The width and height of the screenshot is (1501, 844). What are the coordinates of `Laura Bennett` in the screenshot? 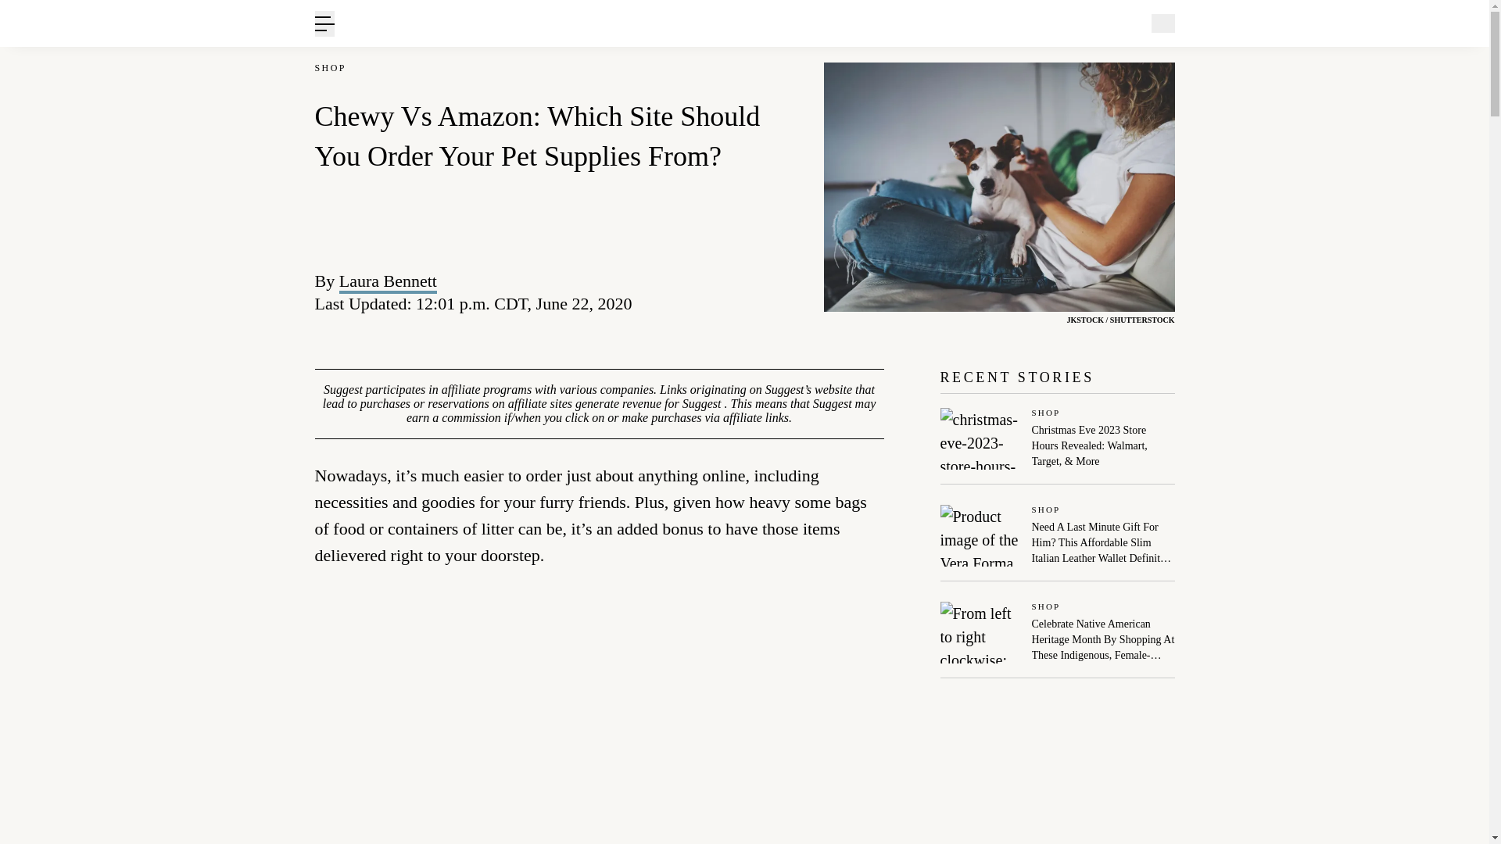 It's located at (388, 280).